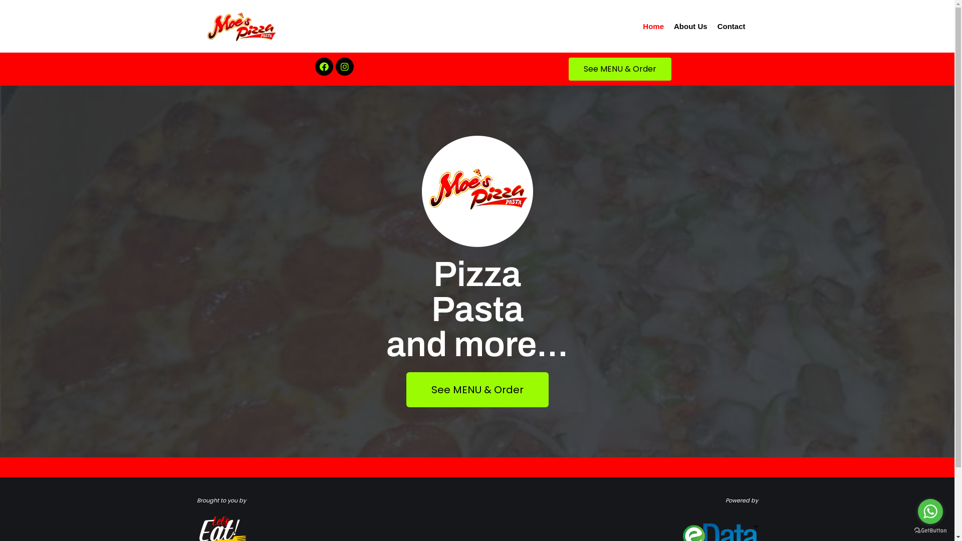 This screenshot has height=541, width=962. Describe the element at coordinates (10, 21) in the screenshot. I see `Skip to content` at that location.